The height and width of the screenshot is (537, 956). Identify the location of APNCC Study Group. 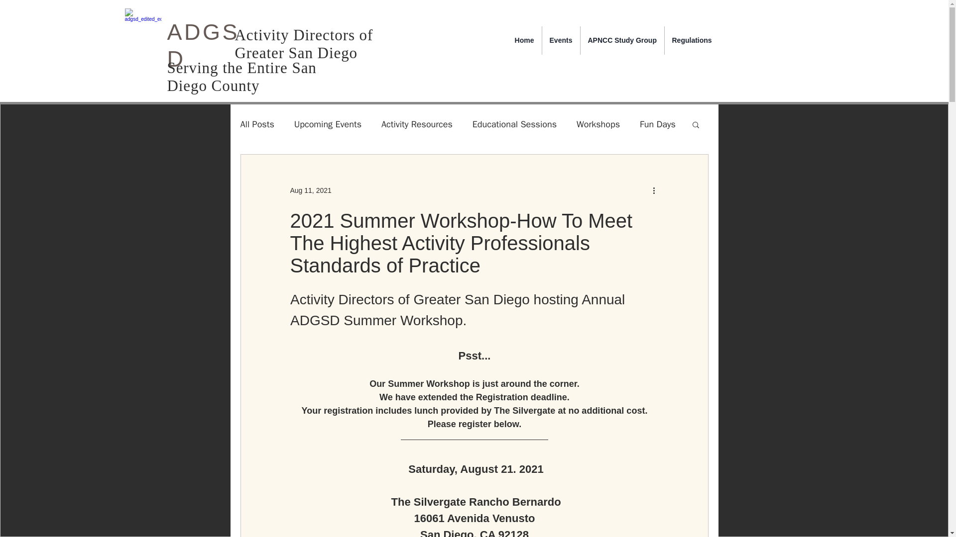
(622, 40).